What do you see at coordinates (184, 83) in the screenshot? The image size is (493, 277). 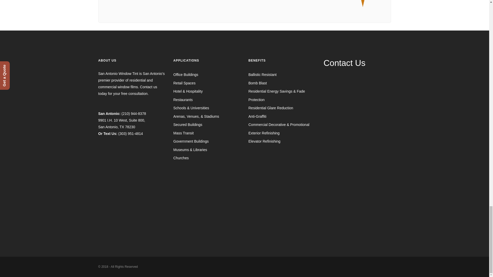 I see `Retail Austin Window Tinting` at bounding box center [184, 83].